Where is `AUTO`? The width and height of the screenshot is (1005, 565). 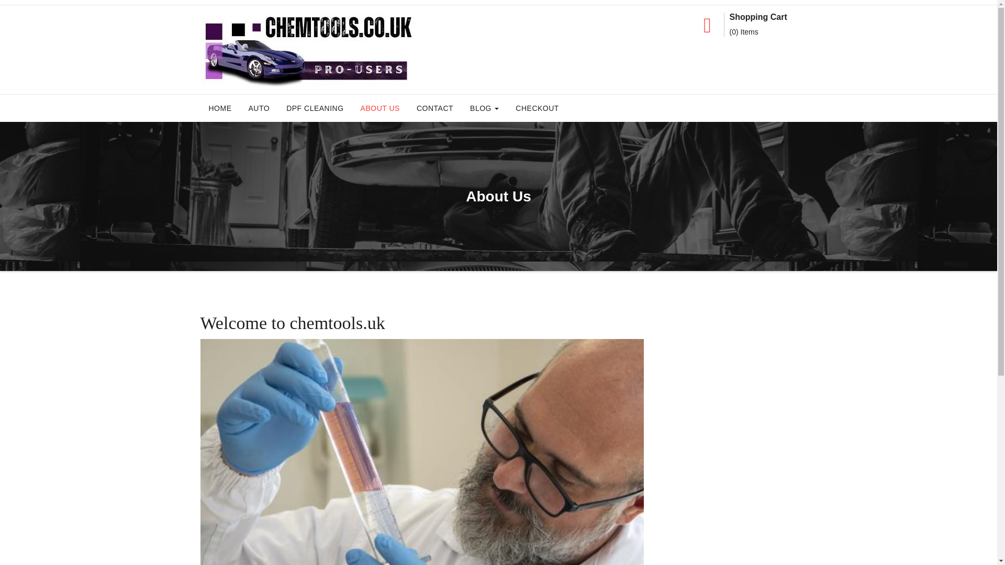 AUTO is located at coordinates (259, 108).